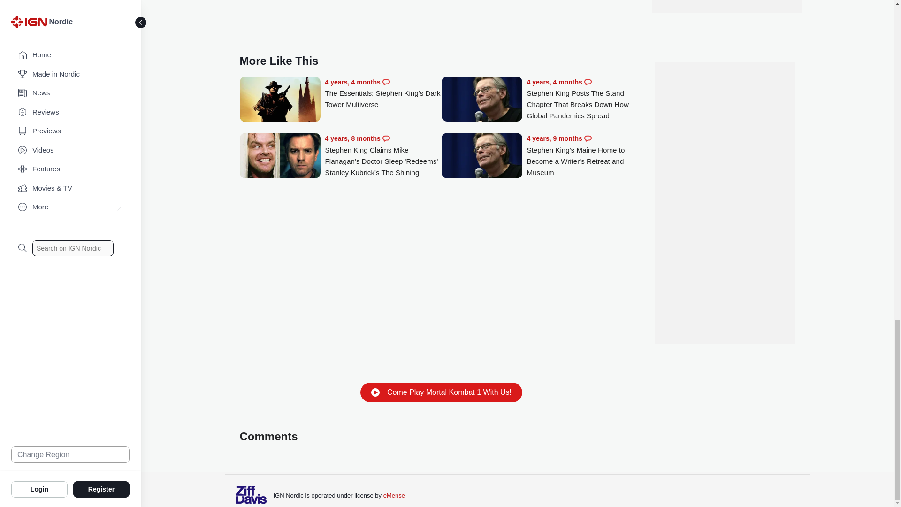 Image resolution: width=901 pixels, height=507 pixels. Describe the element at coordinates (386, 138) in the screenshot. I see `Comments` at that location.